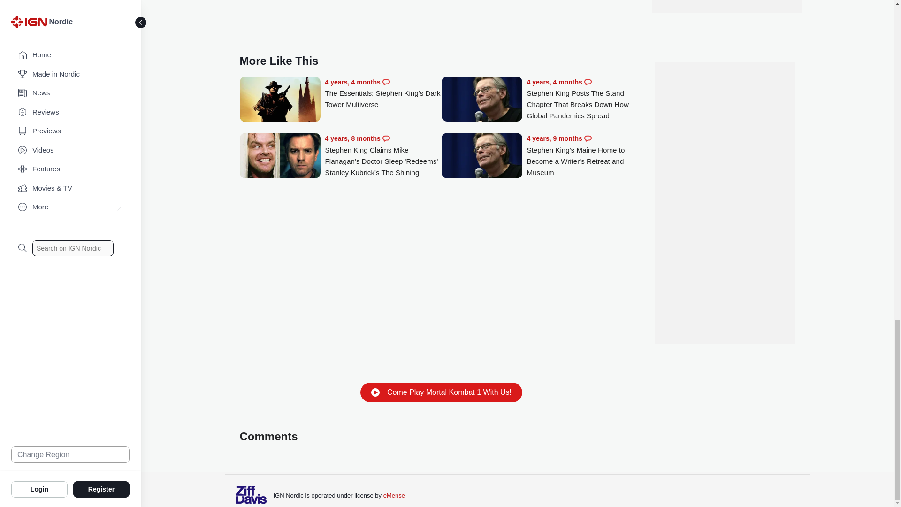 Image resolution: width=901 pixels, height=507 pixels. Describe the element at coordinates (386, 138) in the screenshot. I see `Comments` at that location.